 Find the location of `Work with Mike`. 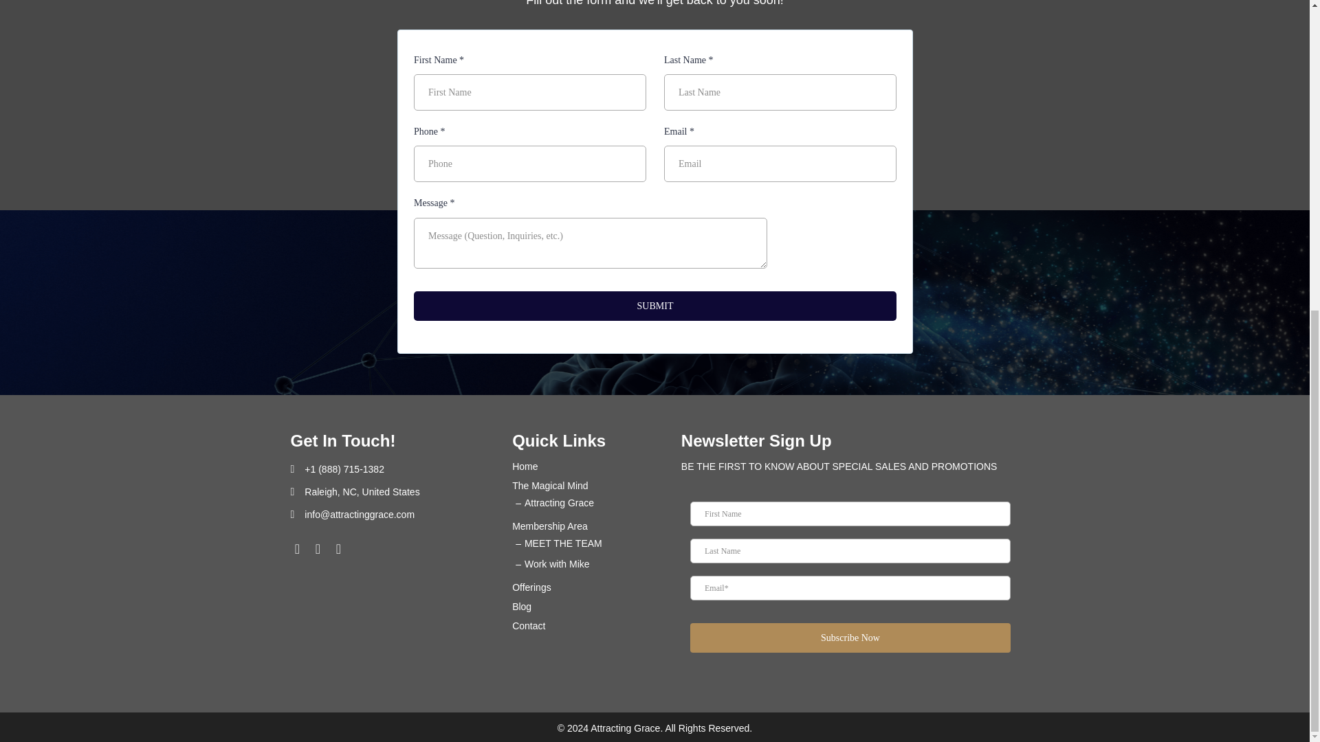

Work with Mike is located at coordinates (557, 564).